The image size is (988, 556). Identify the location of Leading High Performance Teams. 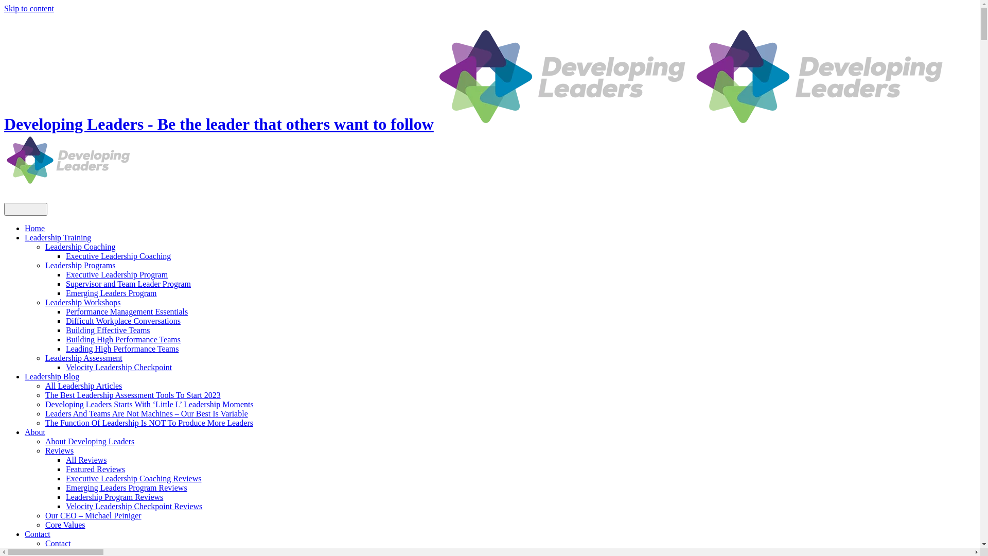
(122, 349).